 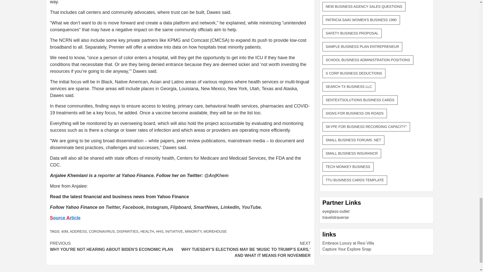 I want to click on CORONAVIRUS, so click(x=102, y=231).